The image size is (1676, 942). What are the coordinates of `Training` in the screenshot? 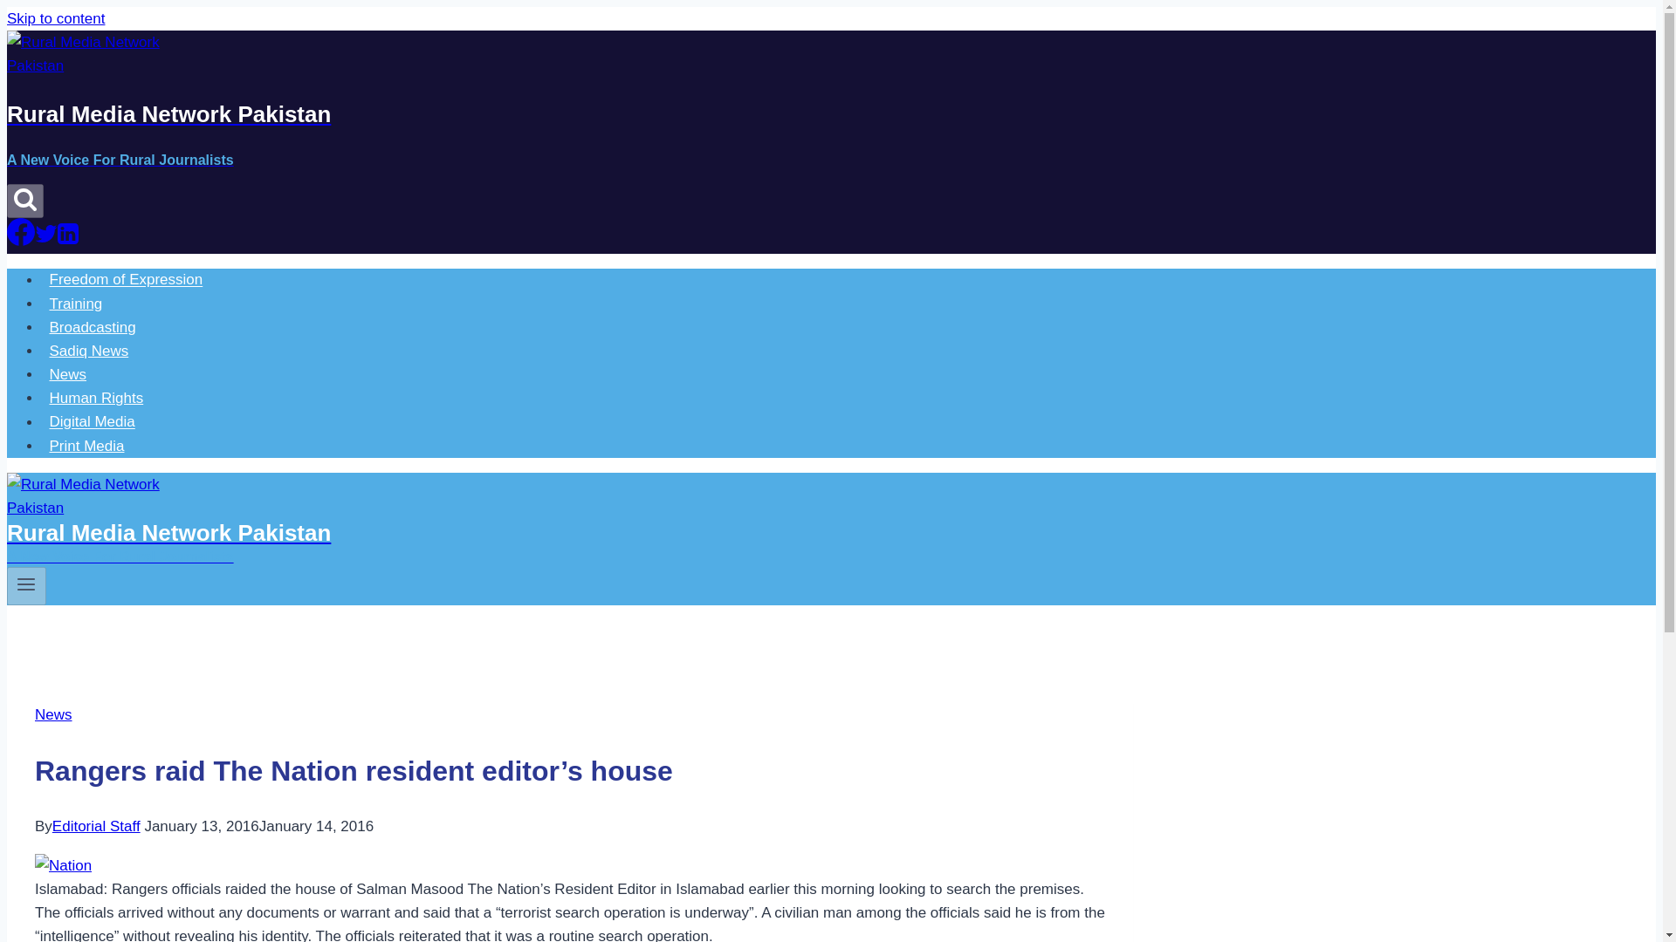 It's located at (76, 304).